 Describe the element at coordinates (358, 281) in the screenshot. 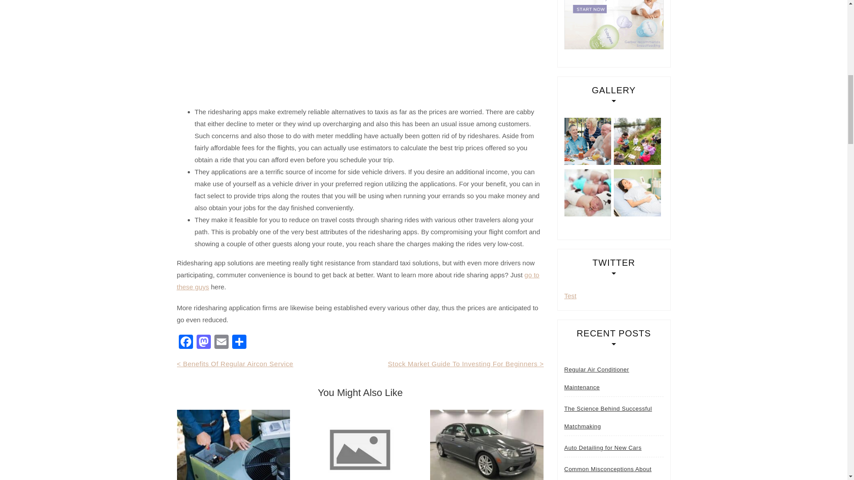

I see `go to these guys` at that location.